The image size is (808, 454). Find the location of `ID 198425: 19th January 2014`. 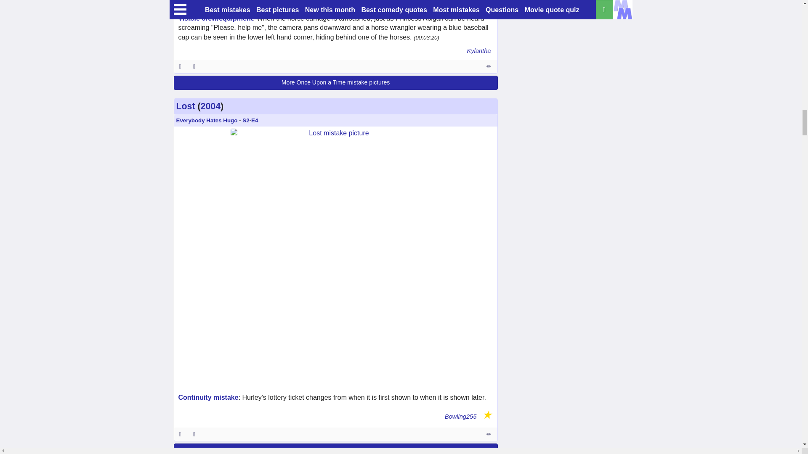

ID 198425: 19th January 2014 is located at coordinates (180, 66).